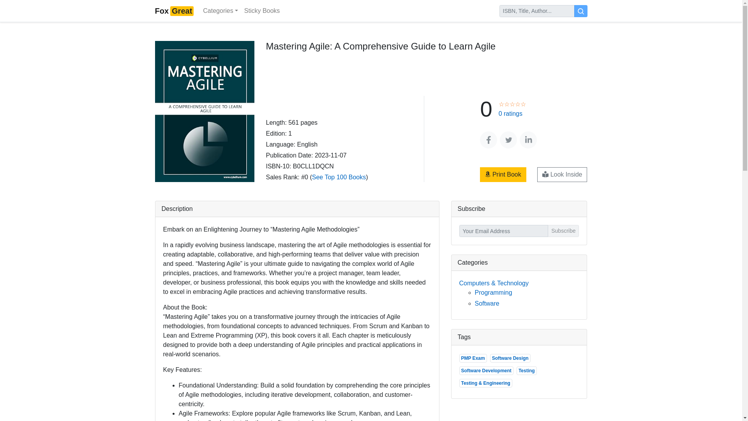  What do you see at coordinates (220, 11) in the screenshot?
I see `Categories` at bounding box center [220, 11].